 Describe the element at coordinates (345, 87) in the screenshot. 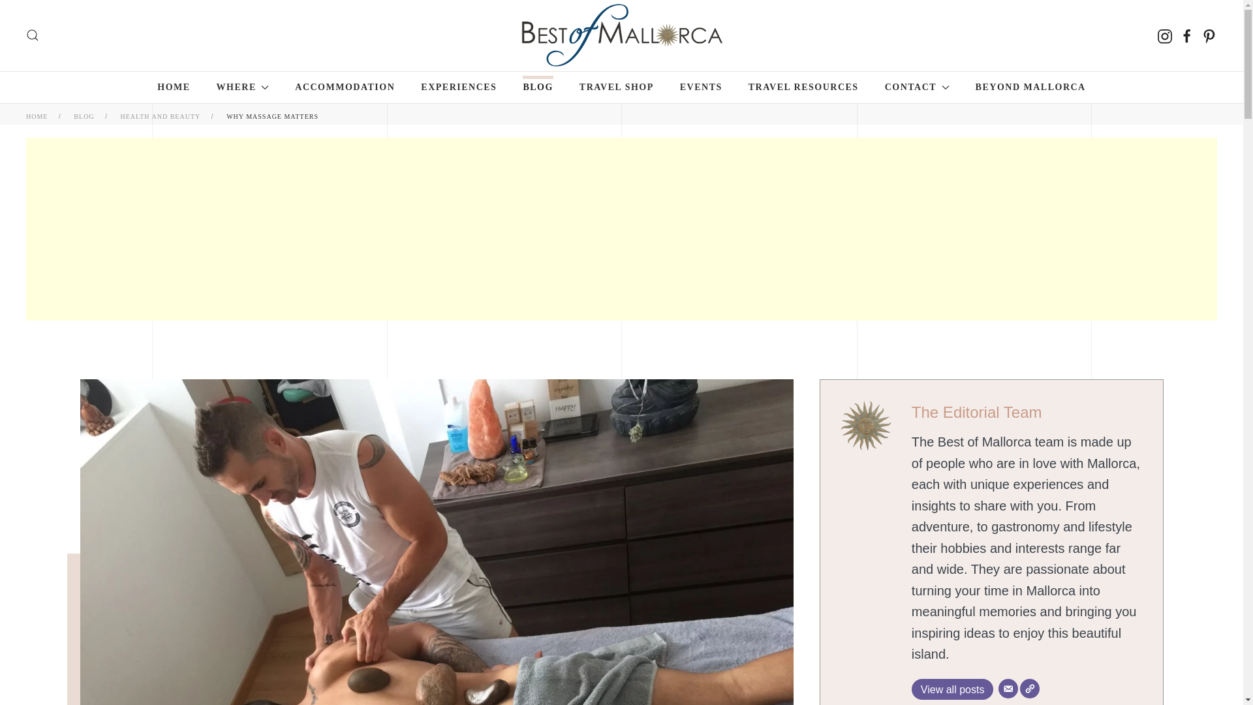

I see `ACCOMMODATION` at that location.